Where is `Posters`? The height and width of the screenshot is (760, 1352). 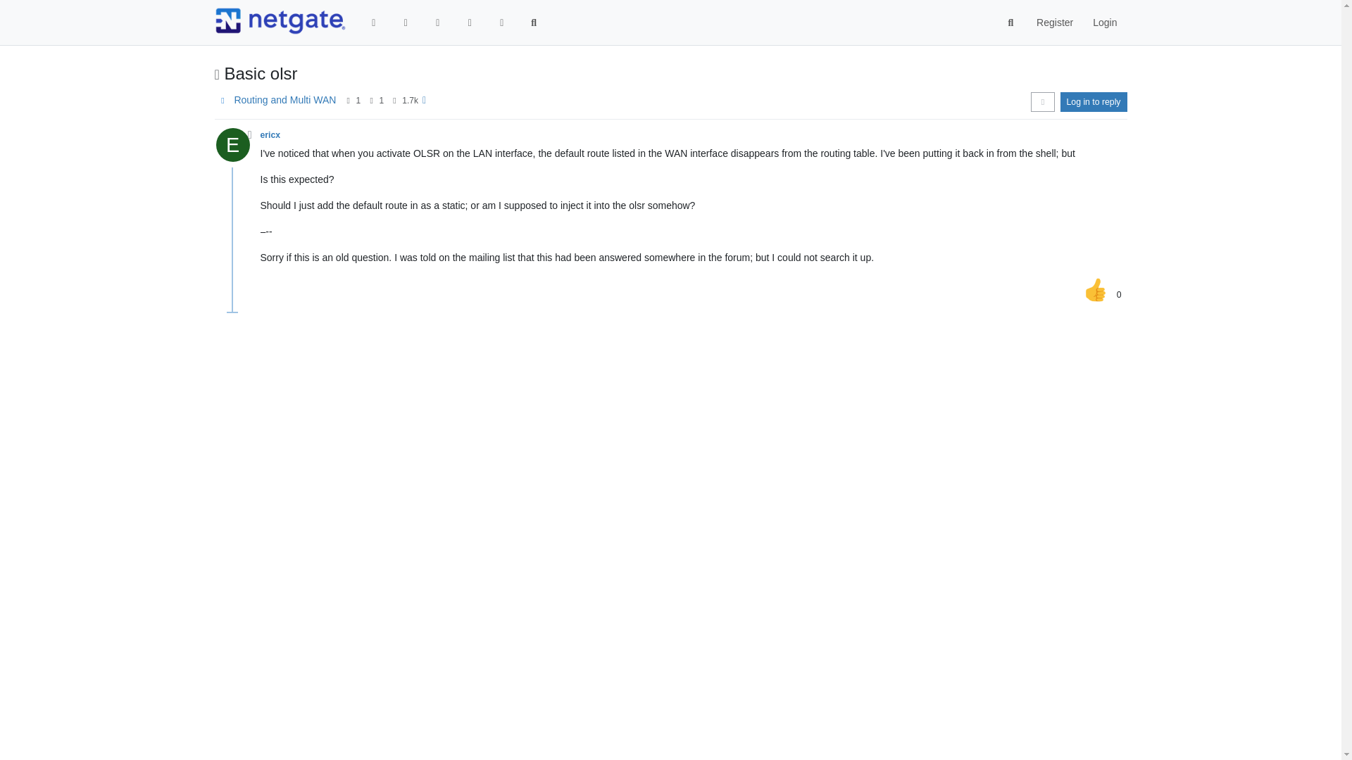
Posters is located at coordinates (348, 101).